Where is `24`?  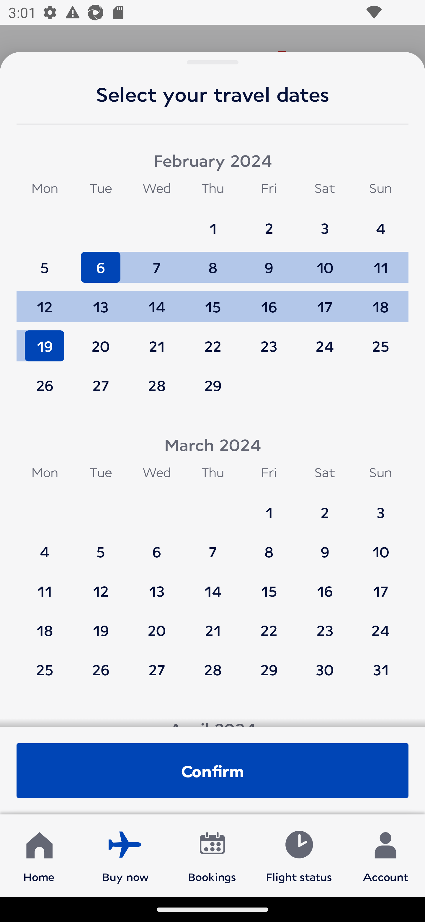
24 is located at coordinates (380, 625).